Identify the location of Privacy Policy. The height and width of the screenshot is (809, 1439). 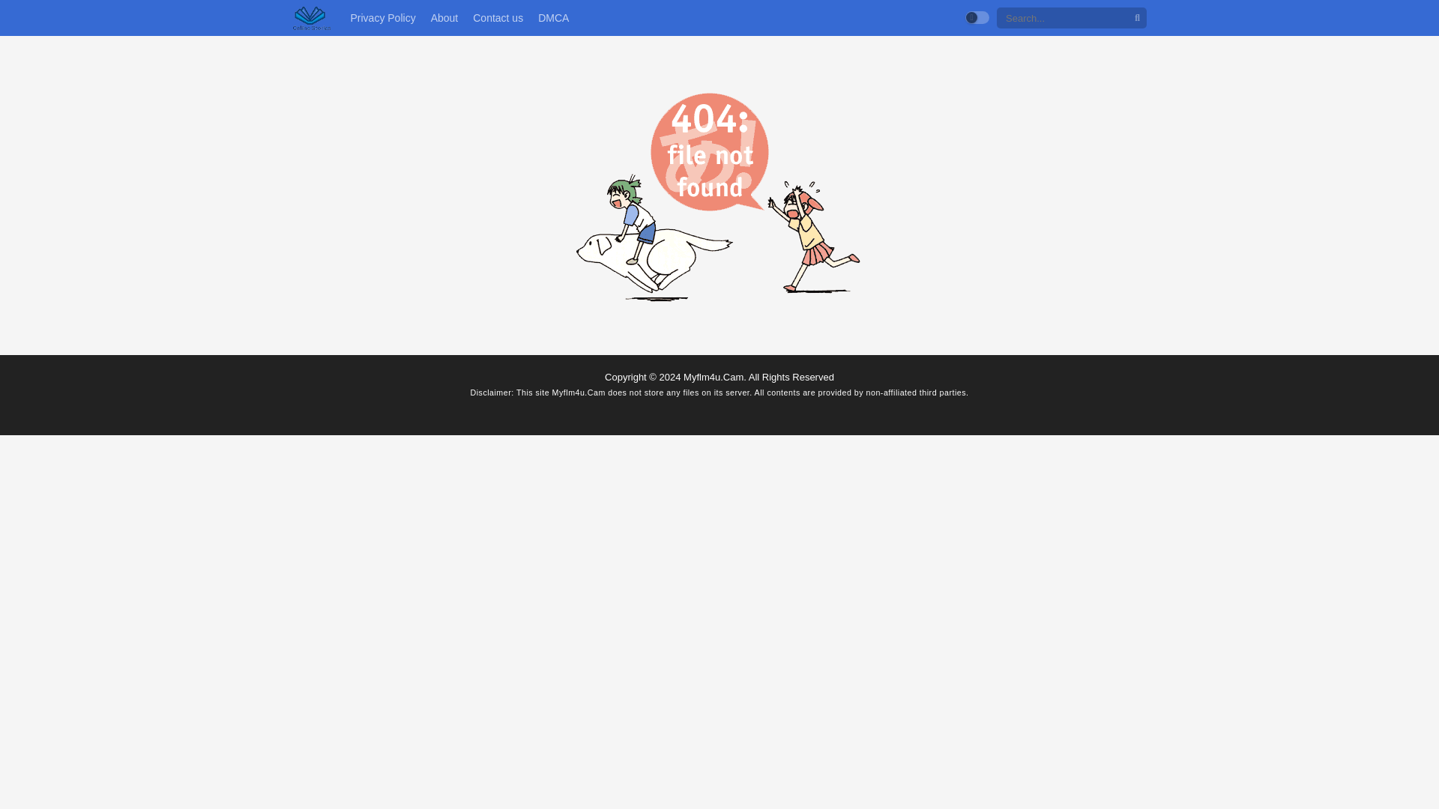
(382, 18).